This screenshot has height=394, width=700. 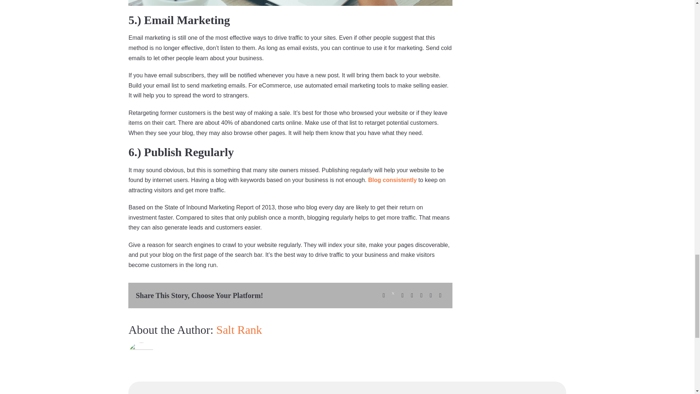 What do you see at coordinates (384, 295) in the screenshot?
I see `Facebook` at bounding box center [384, 295].